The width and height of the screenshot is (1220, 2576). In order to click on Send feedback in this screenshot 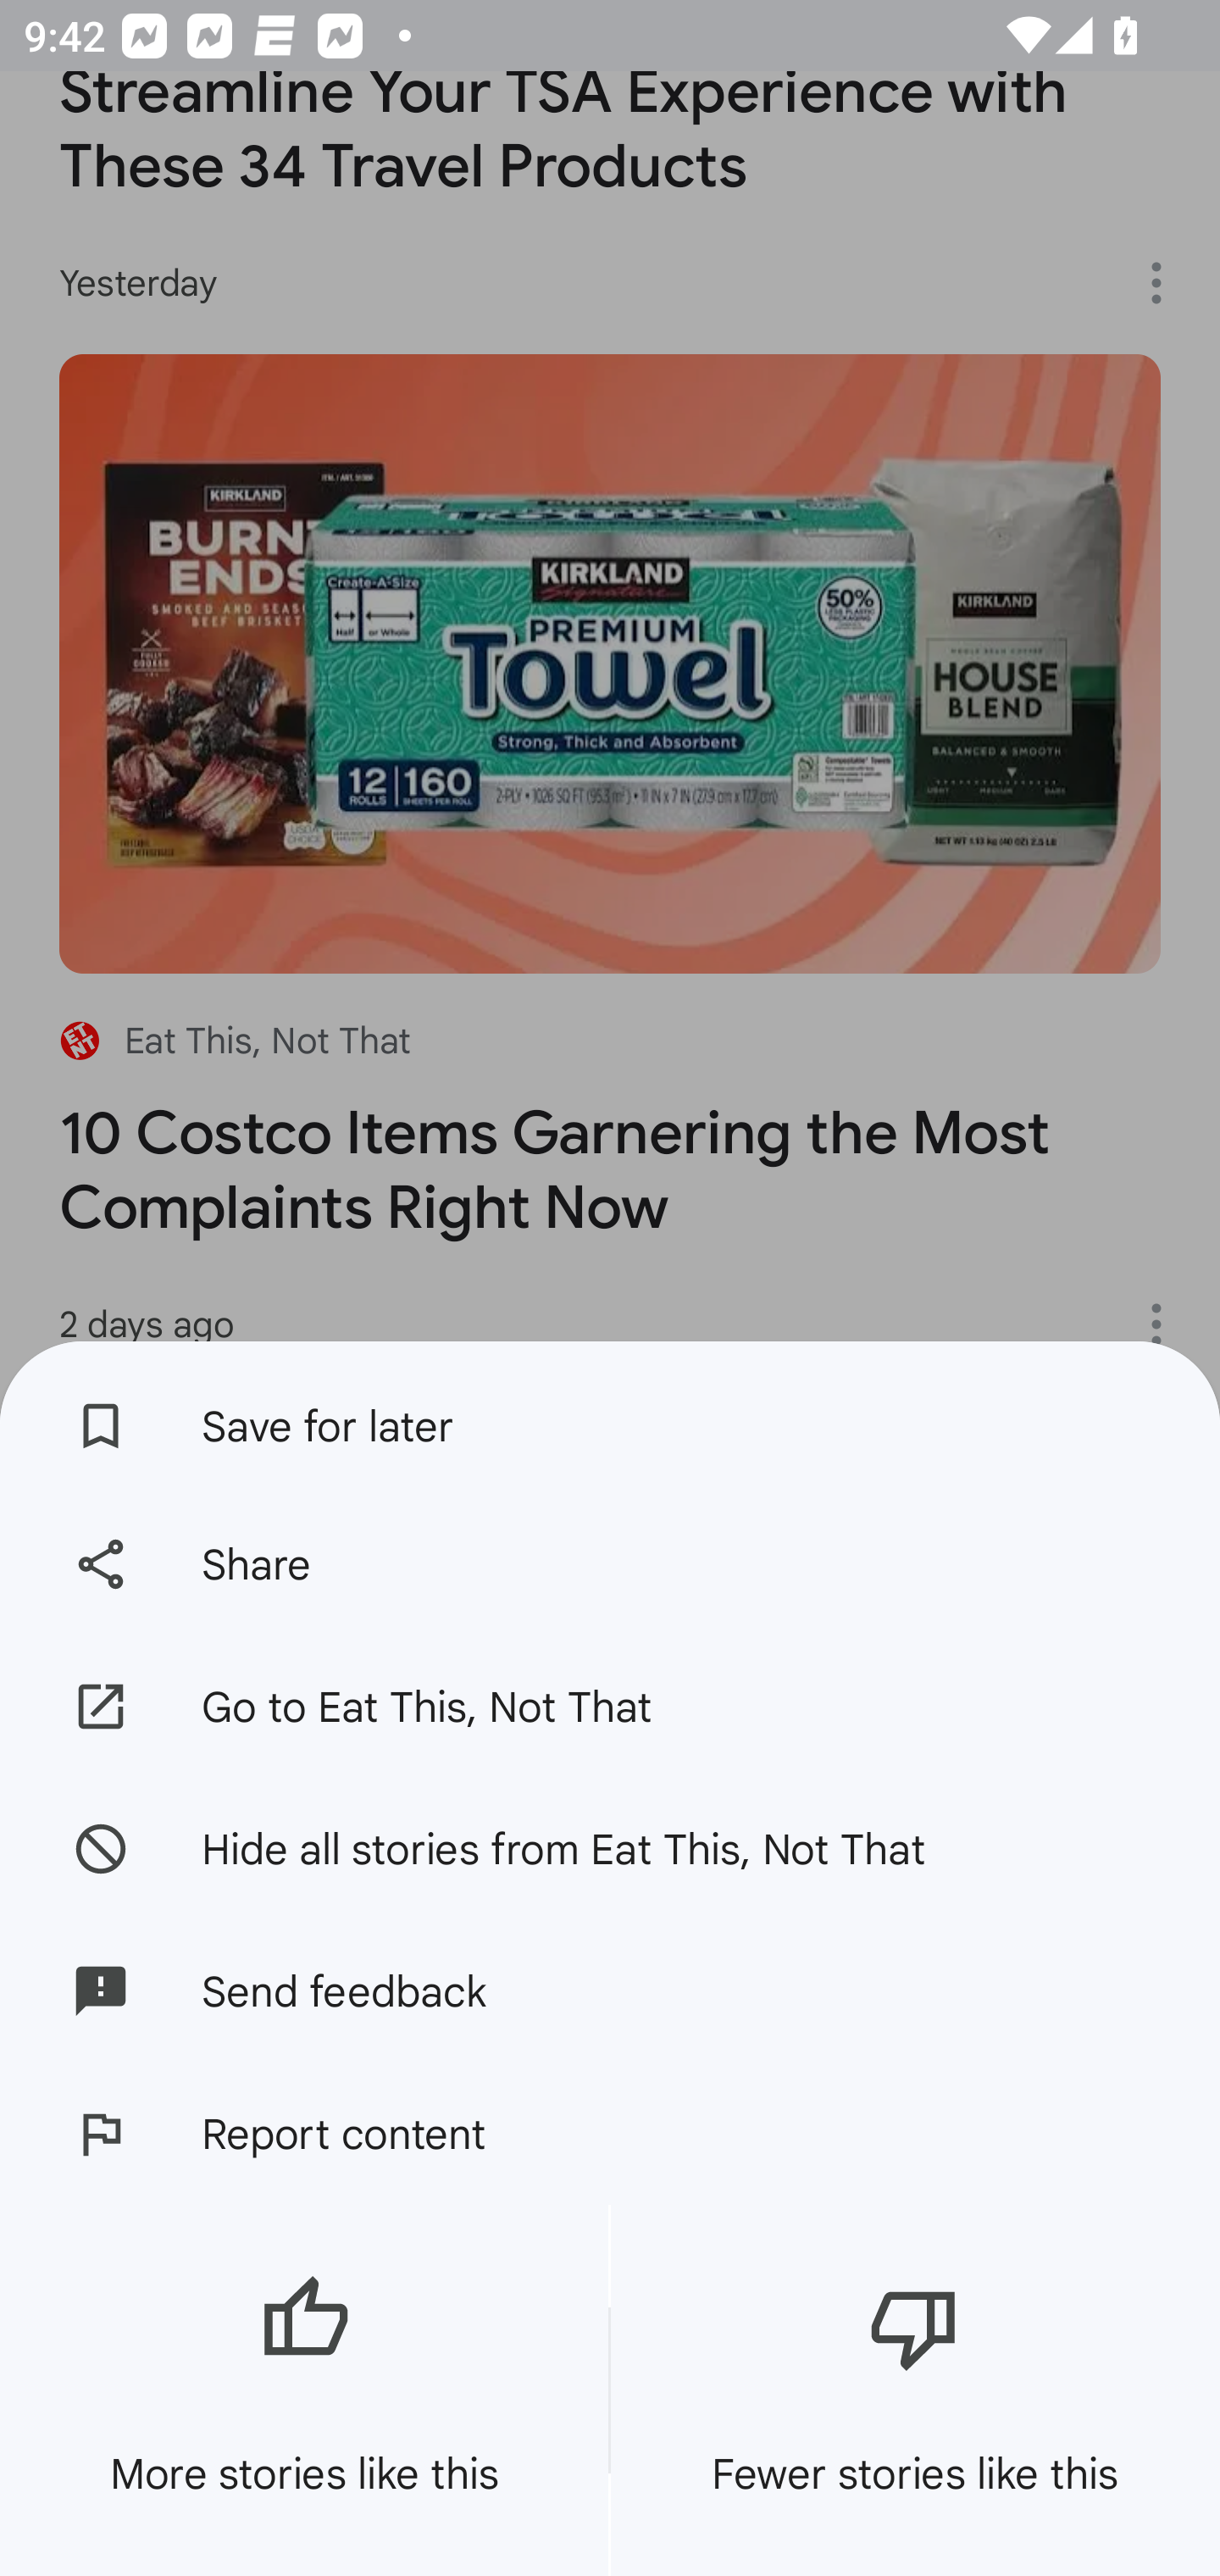, I will do `click(610, 1991)`.